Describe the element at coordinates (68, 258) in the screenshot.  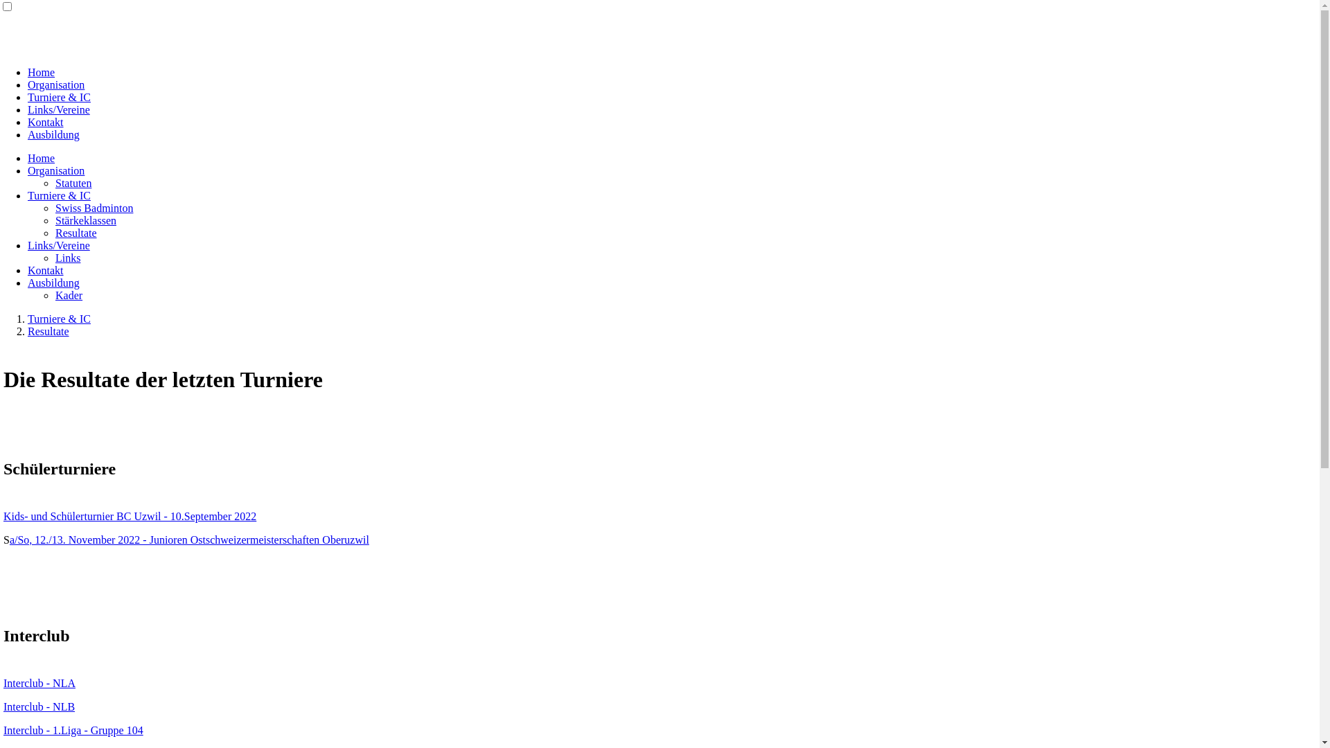
I see `Links` at that location.